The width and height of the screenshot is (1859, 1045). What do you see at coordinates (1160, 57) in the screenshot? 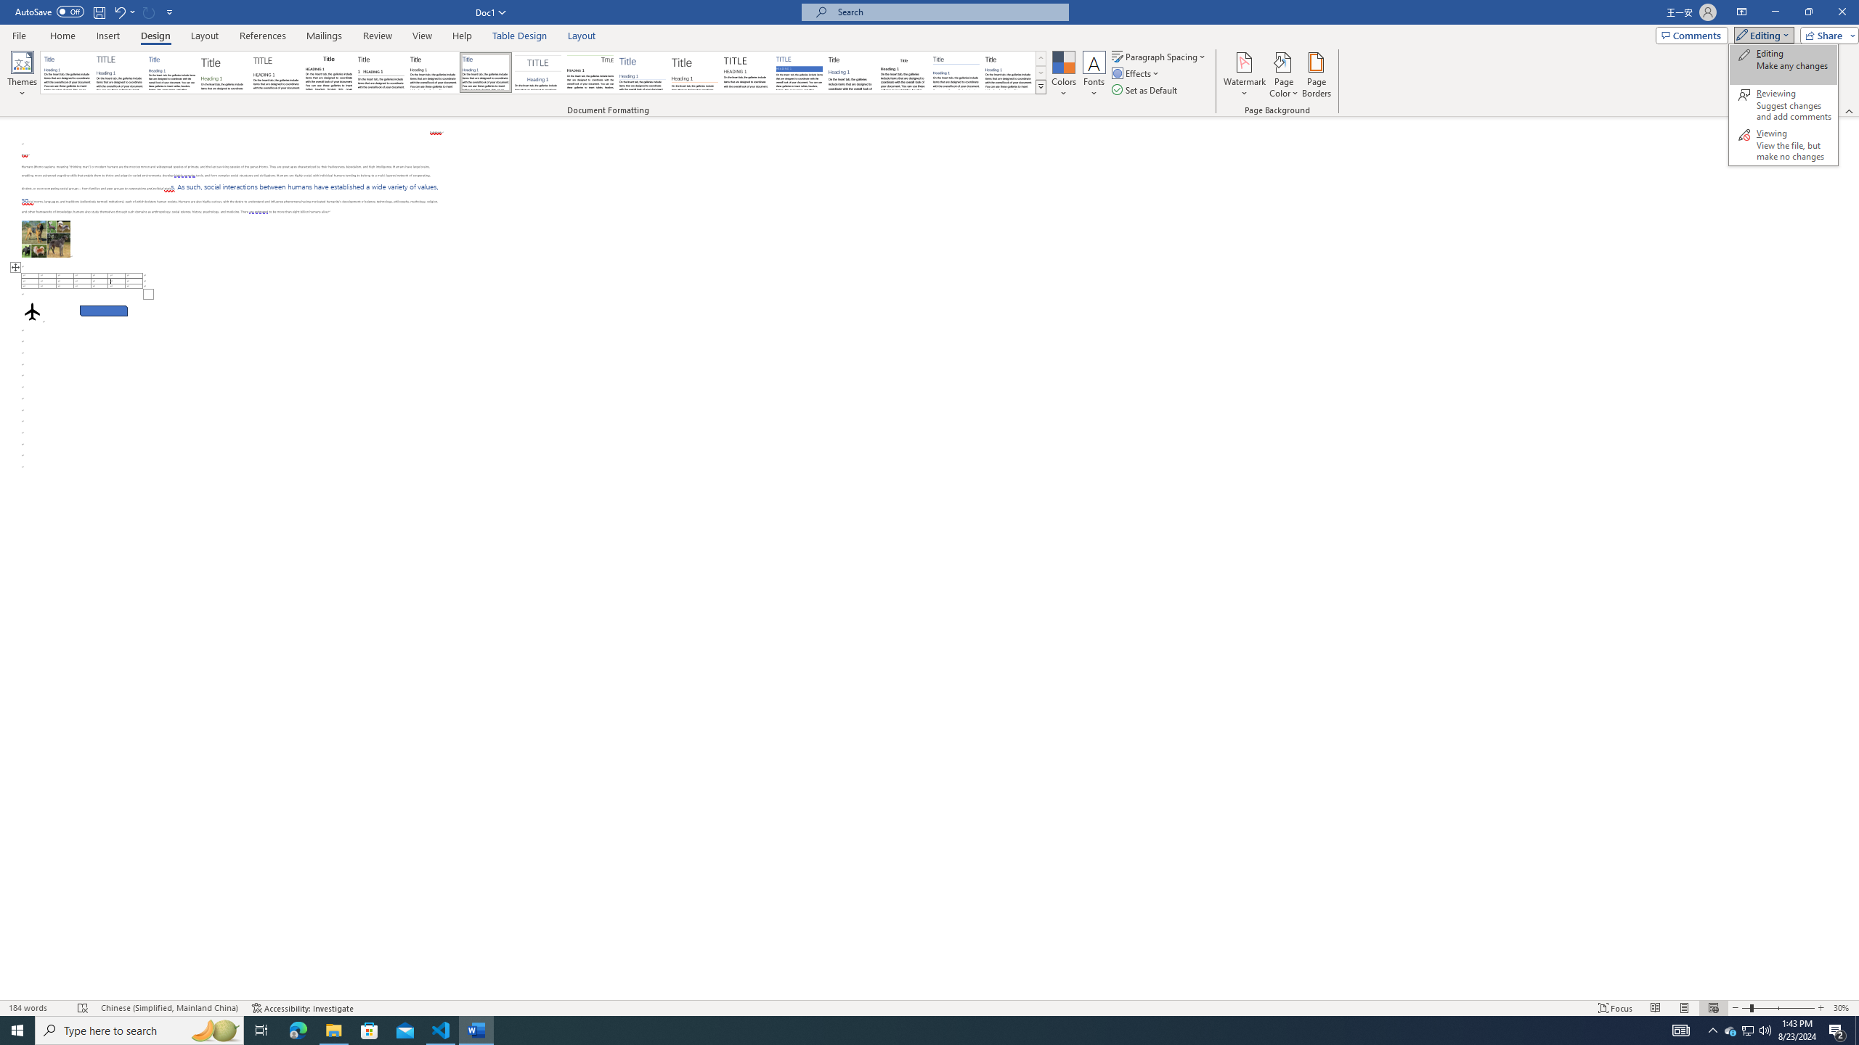
I see `Paragraph Spacing` at bounding box center [1160, 57].